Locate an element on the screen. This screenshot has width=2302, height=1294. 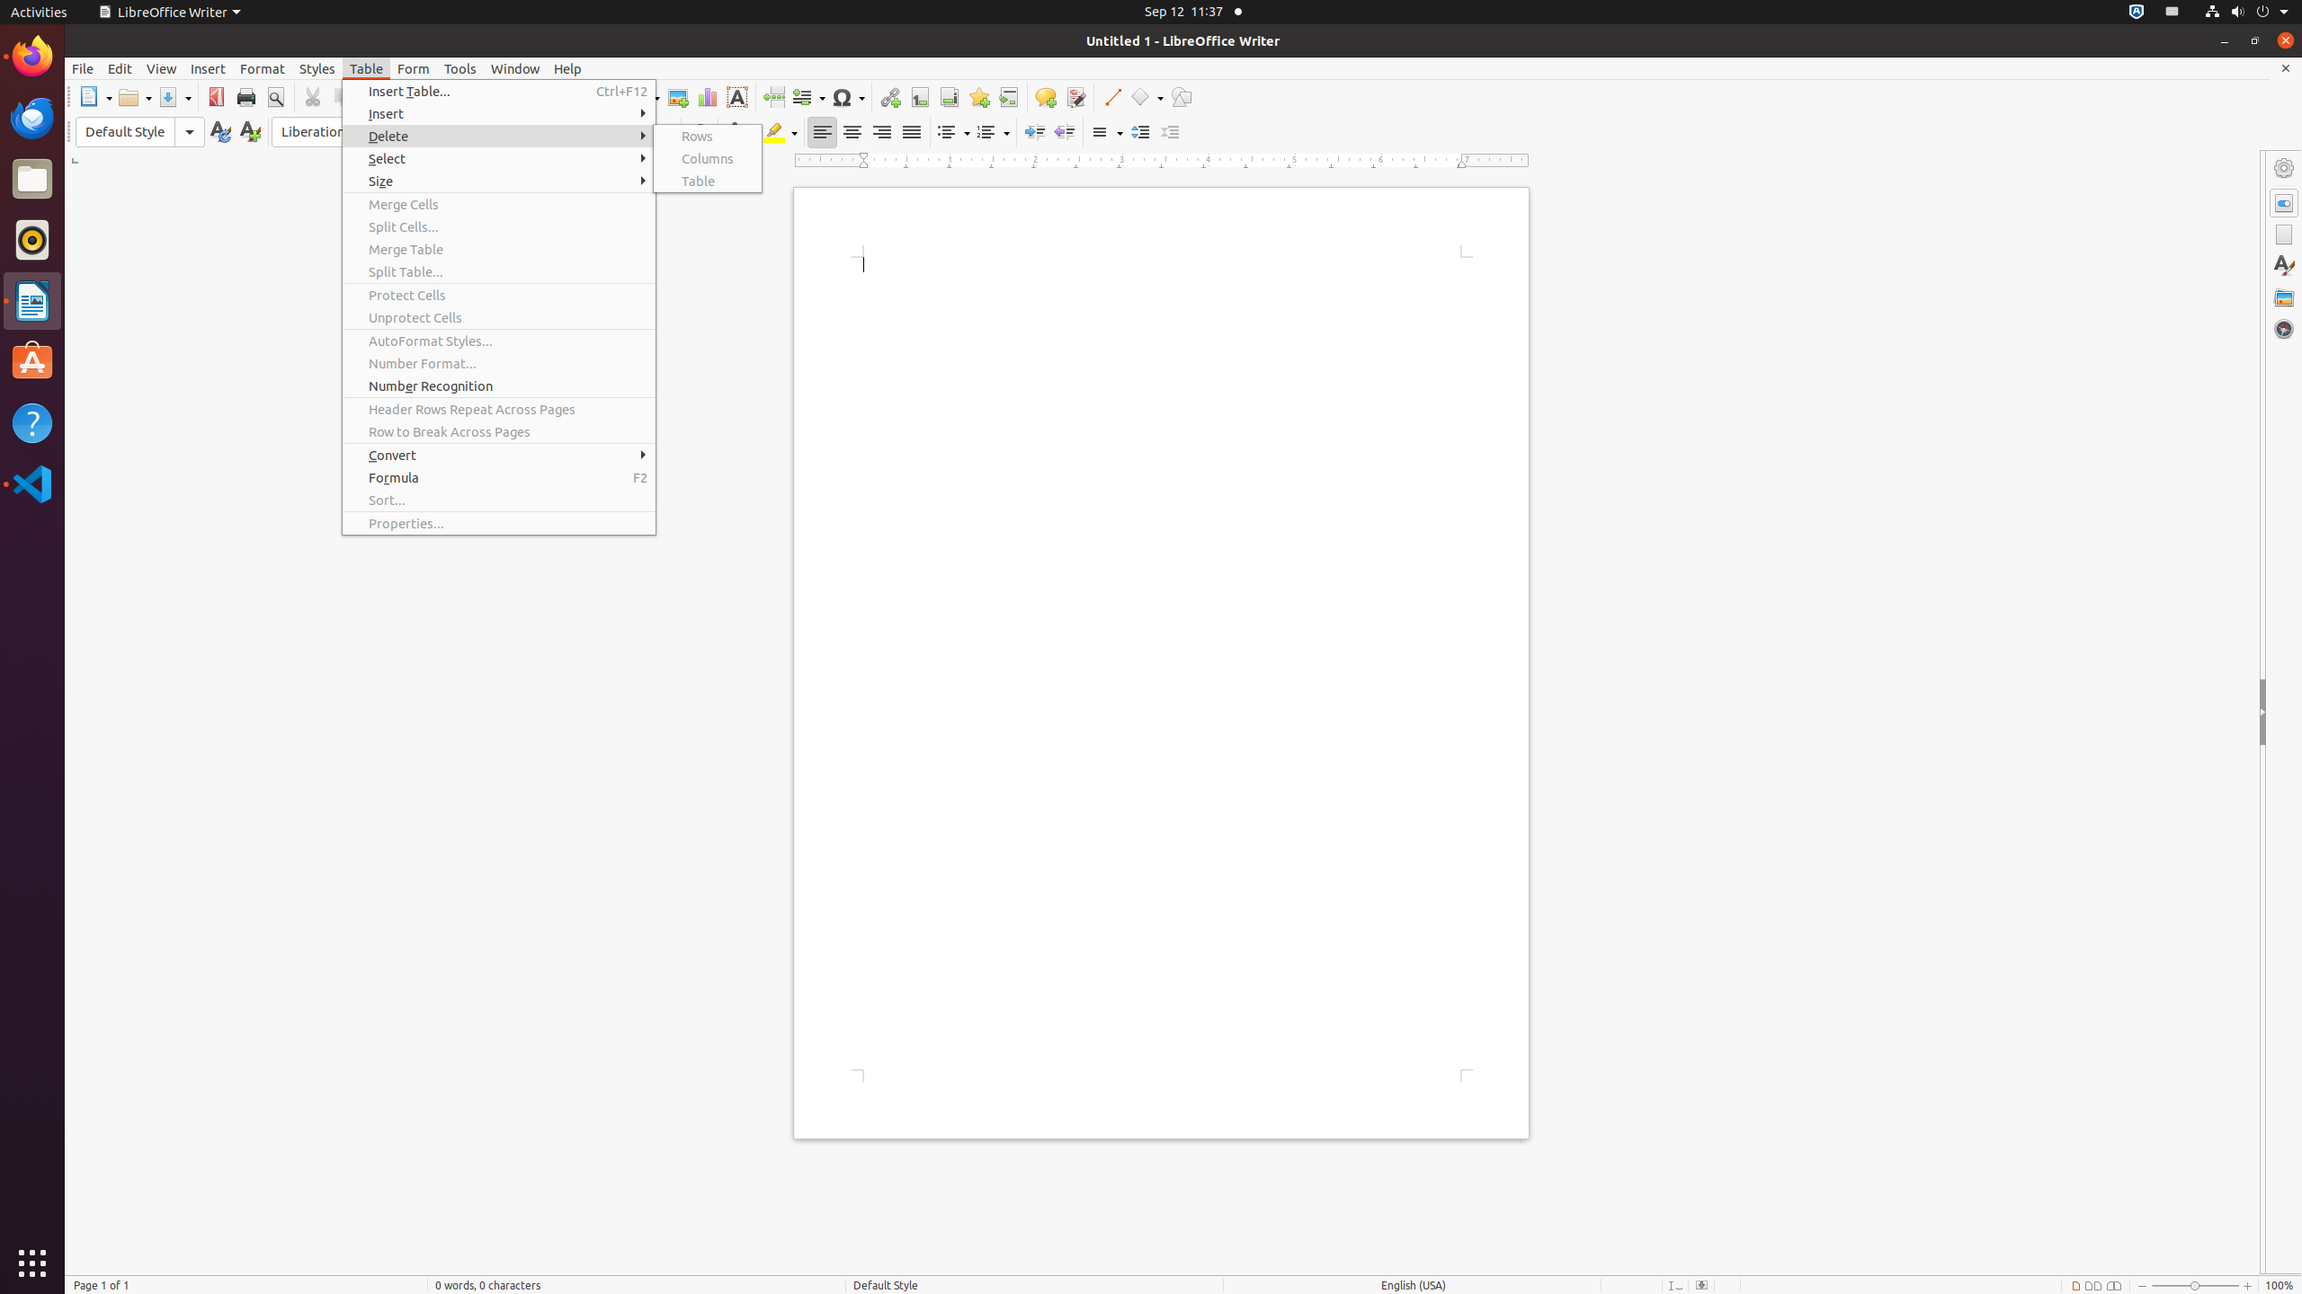
Rows is located at coordinates (708, 137).